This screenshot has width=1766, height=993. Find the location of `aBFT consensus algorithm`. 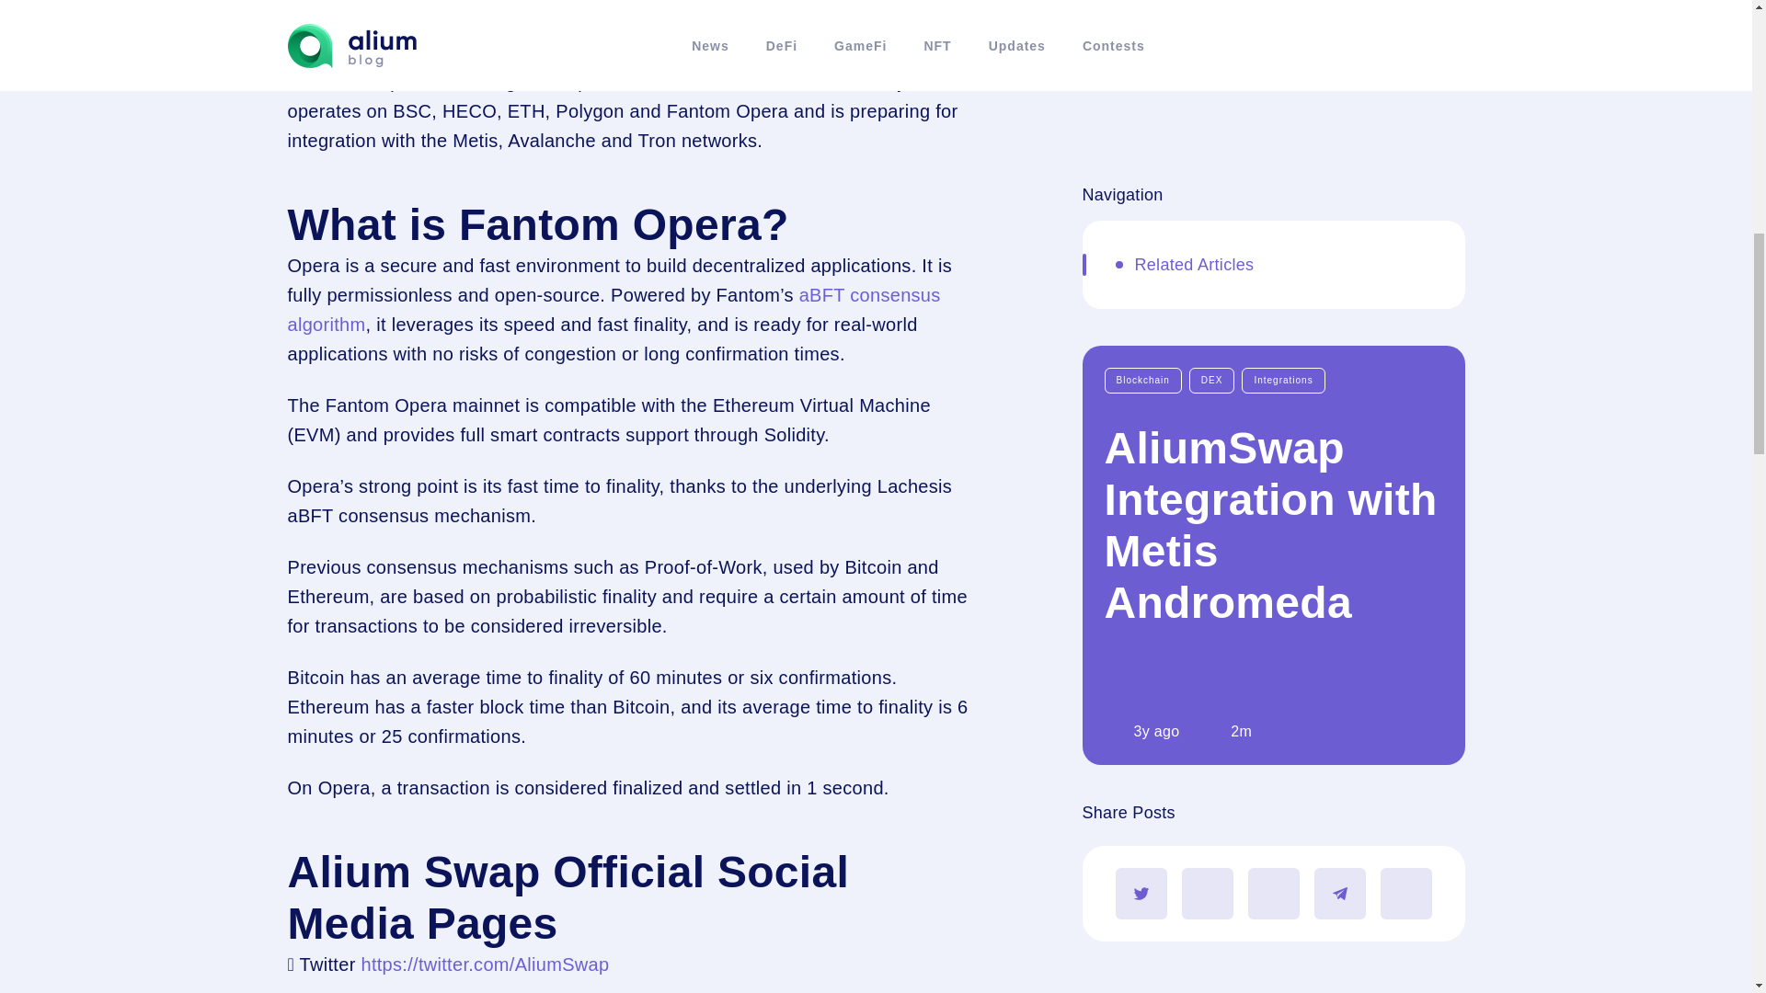

aBFT consensus algorithm is located at coordinates (613, 309).